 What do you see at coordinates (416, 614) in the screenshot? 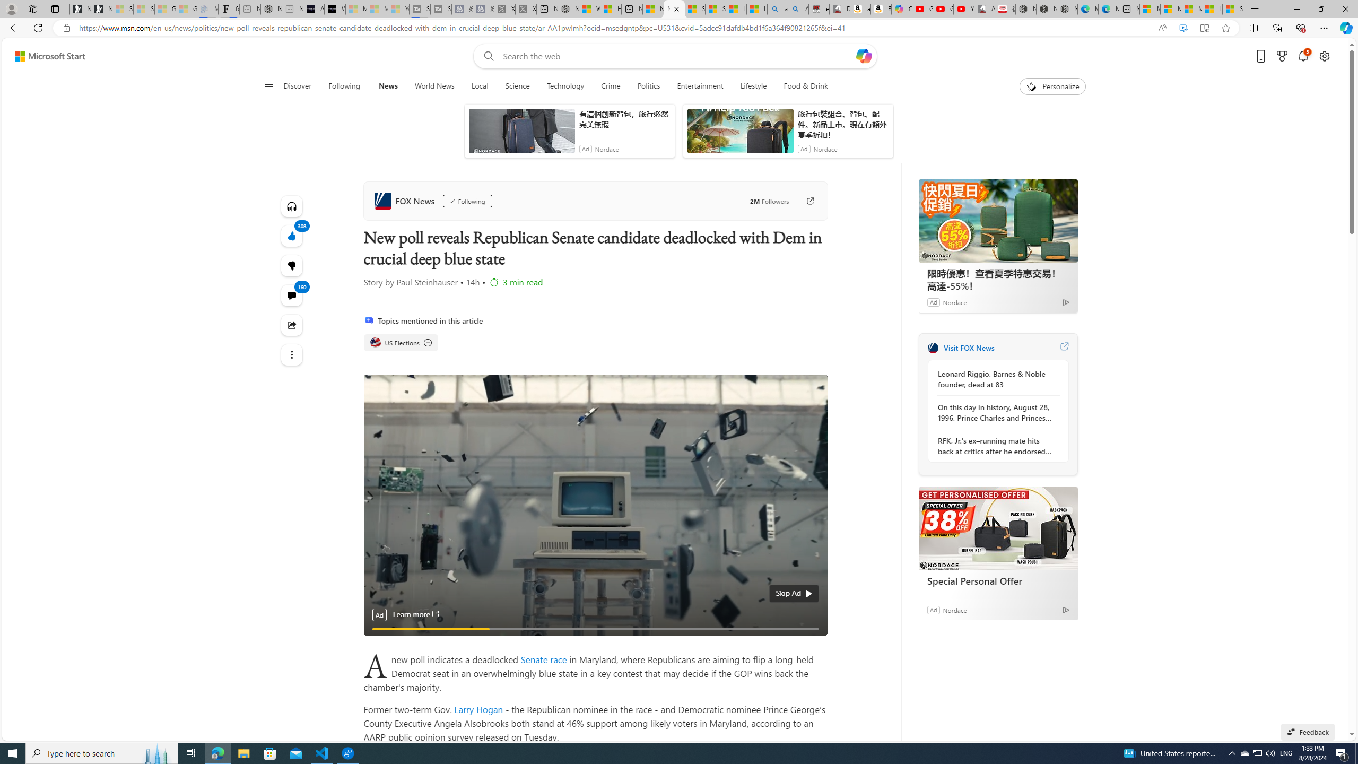
I see `Learn more` at bounding box center [416, 614].